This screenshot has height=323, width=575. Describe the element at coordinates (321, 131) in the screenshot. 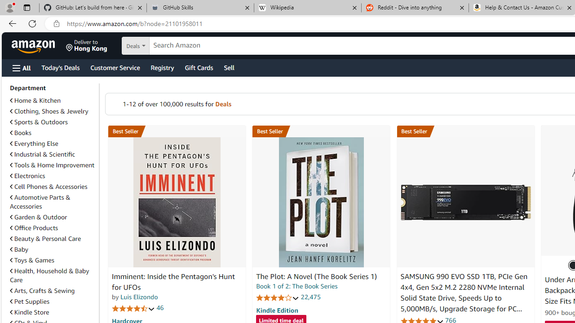

I see `Best Seller in Heist Thrillers` at that location.